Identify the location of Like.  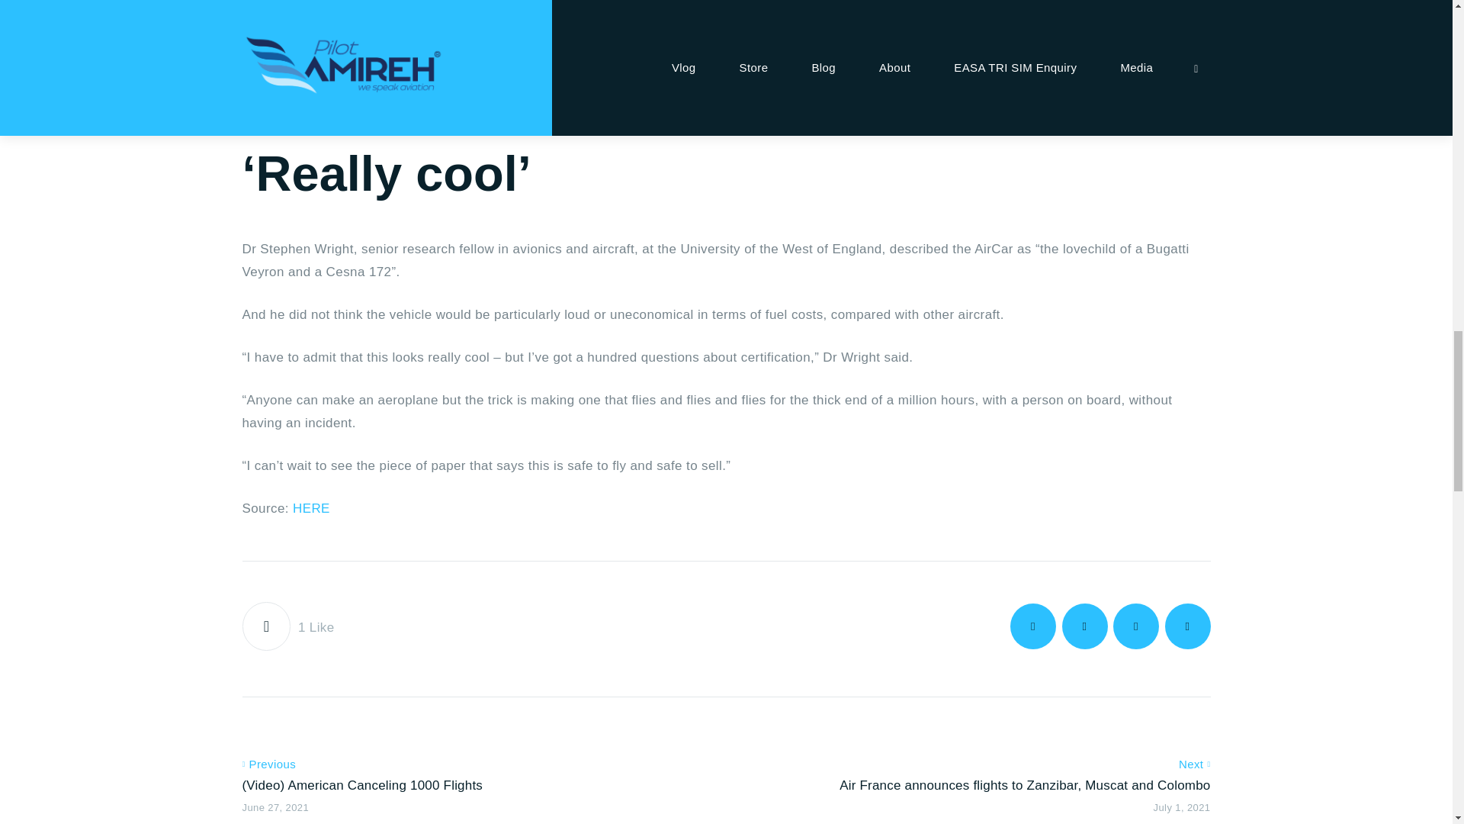
(288, 626).